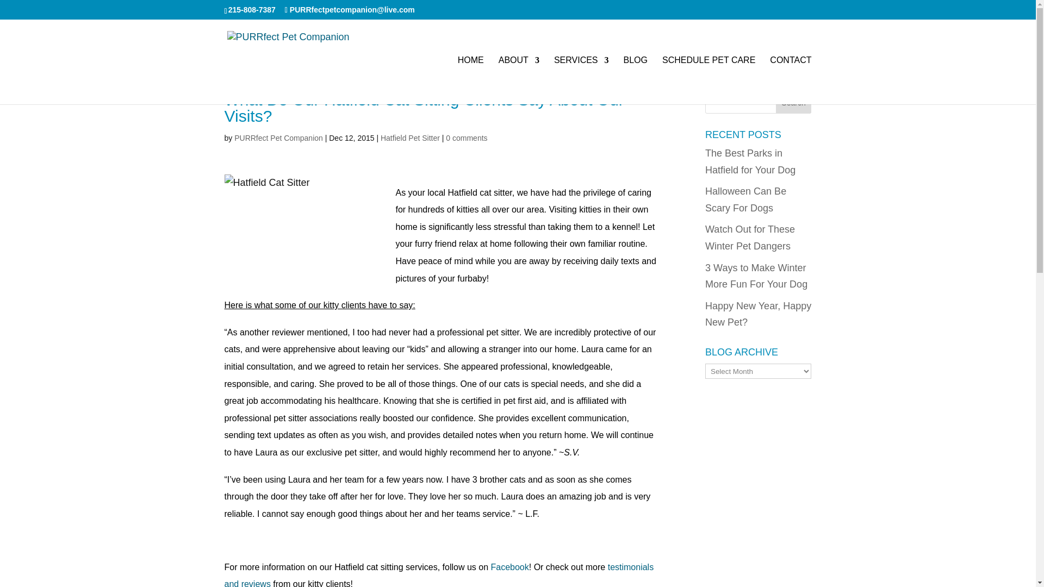  I want to click on Hatfield Pet Sitter, so click(410, 138).